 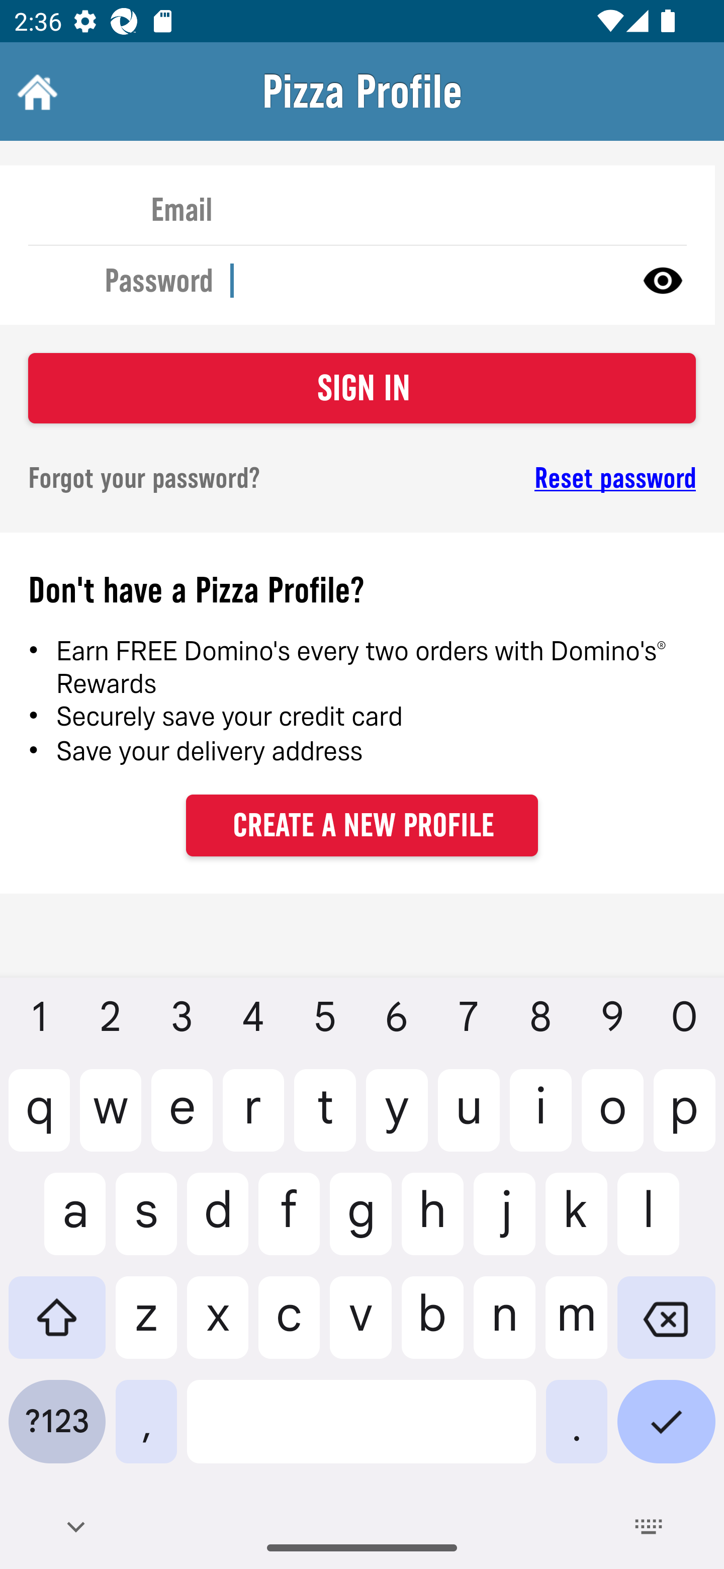 What do you see at coordinates (362, 825) in the screenshot?
I see `CREATE A NEW PROFILE` at bounding box center [362, 825].